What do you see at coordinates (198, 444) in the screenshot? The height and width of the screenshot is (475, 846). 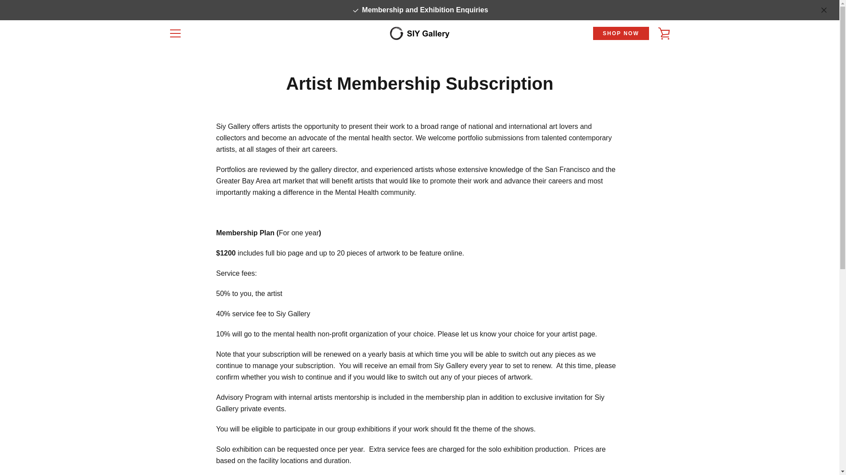 I see `Siy Gallery on Pinterest` at bounding box center [198, 444].